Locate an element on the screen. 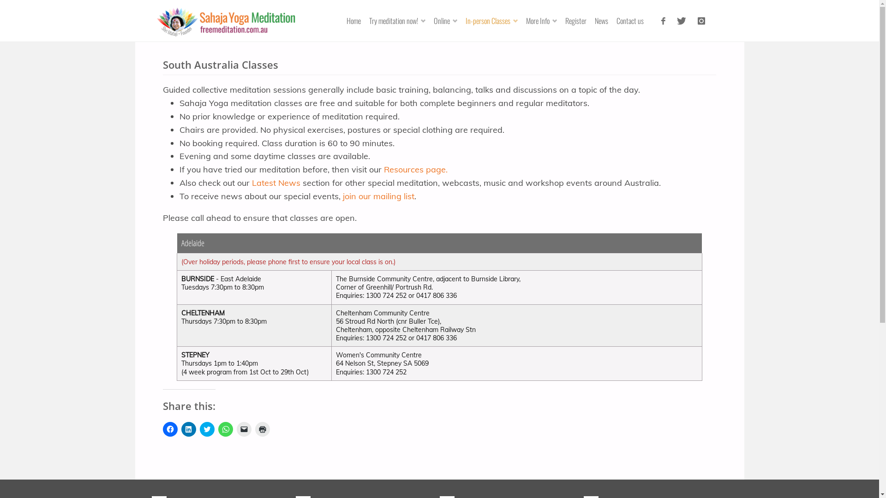 The width and height of the screenshot is (886, 498). Follow on Twitter is located at coordinates (681, 21).